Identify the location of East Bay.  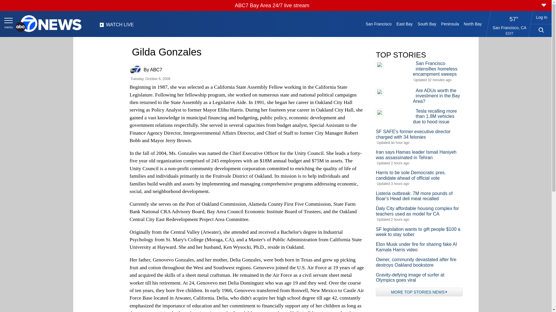
(405, 24).